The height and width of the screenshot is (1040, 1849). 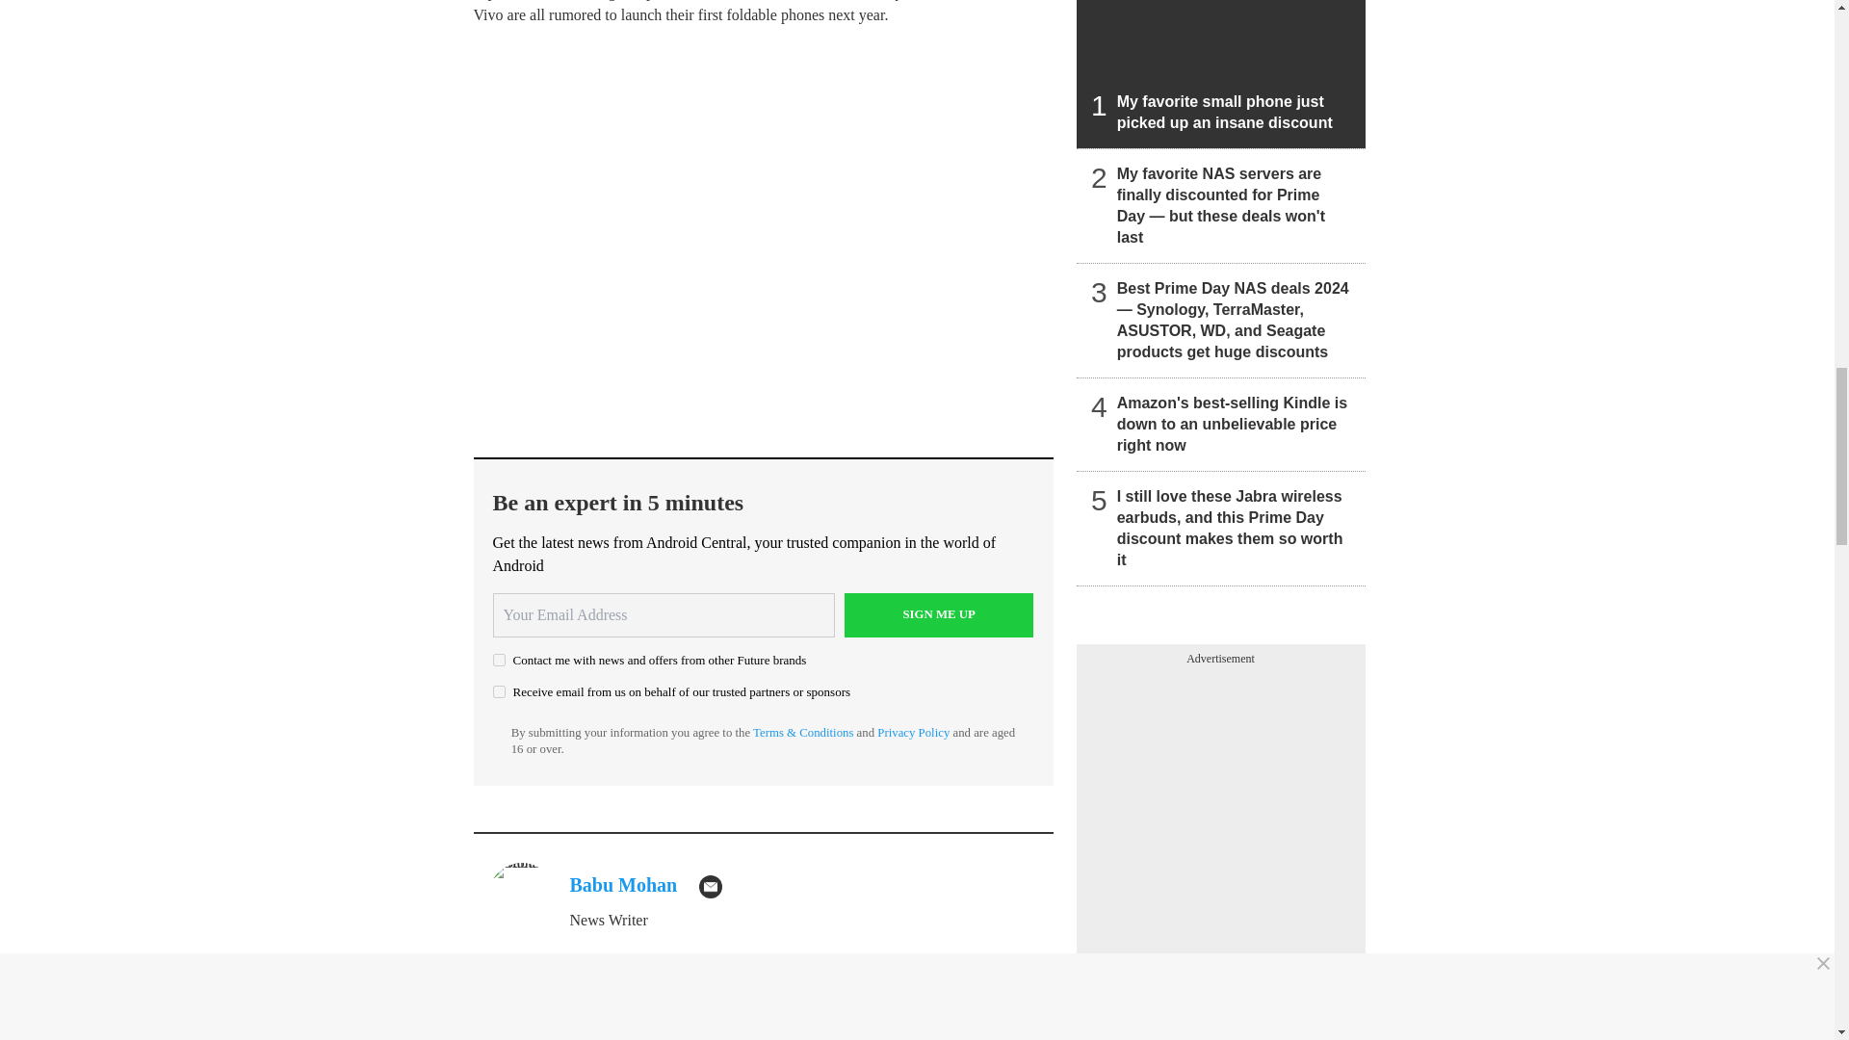 What do you see at coordinates (499, 661) in the screenshot?
I see `on` at bounding box center [499, 661].